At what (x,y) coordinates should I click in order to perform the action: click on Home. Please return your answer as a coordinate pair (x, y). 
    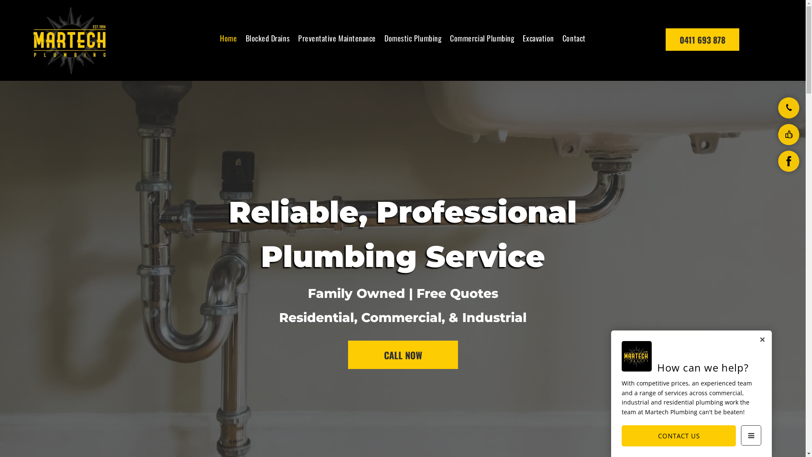
    Looking at the image, I should click on (228, 38).